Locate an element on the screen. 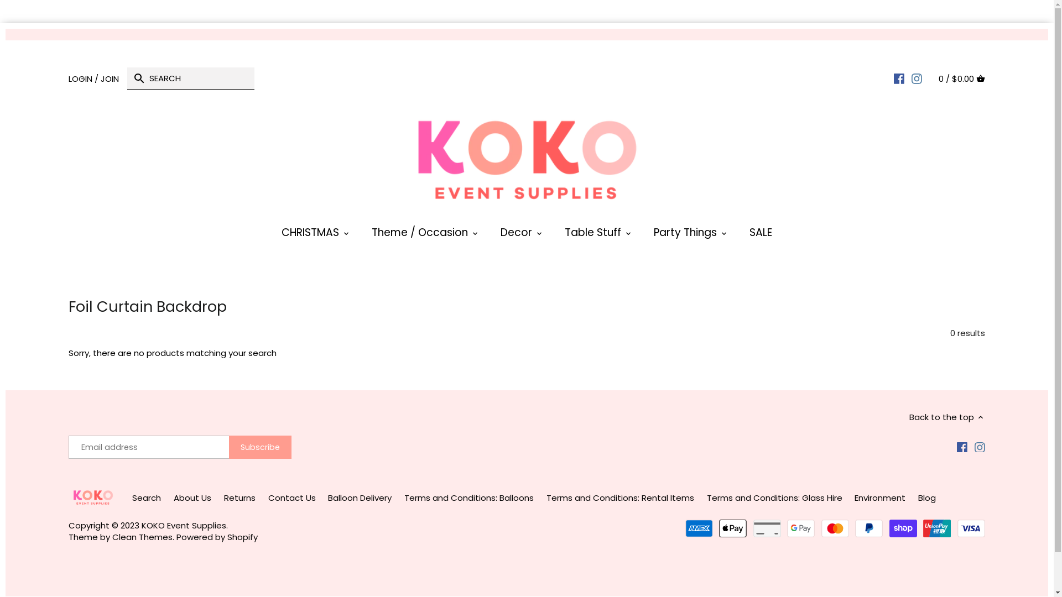 The image size is (1062, 597). Clean Themes is located at coordinates (143, 537).